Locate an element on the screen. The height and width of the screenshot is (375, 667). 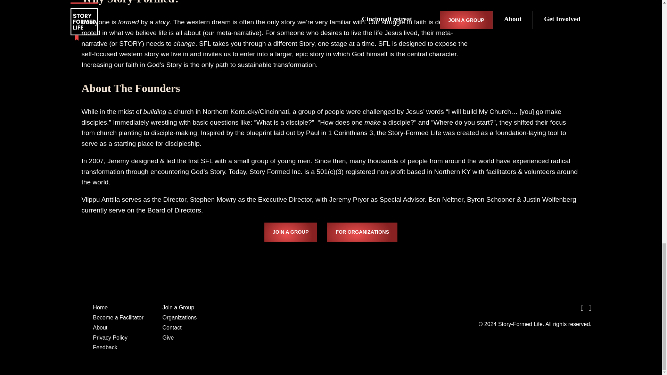
Become a Facilitator is located at coordinates (118, 317).